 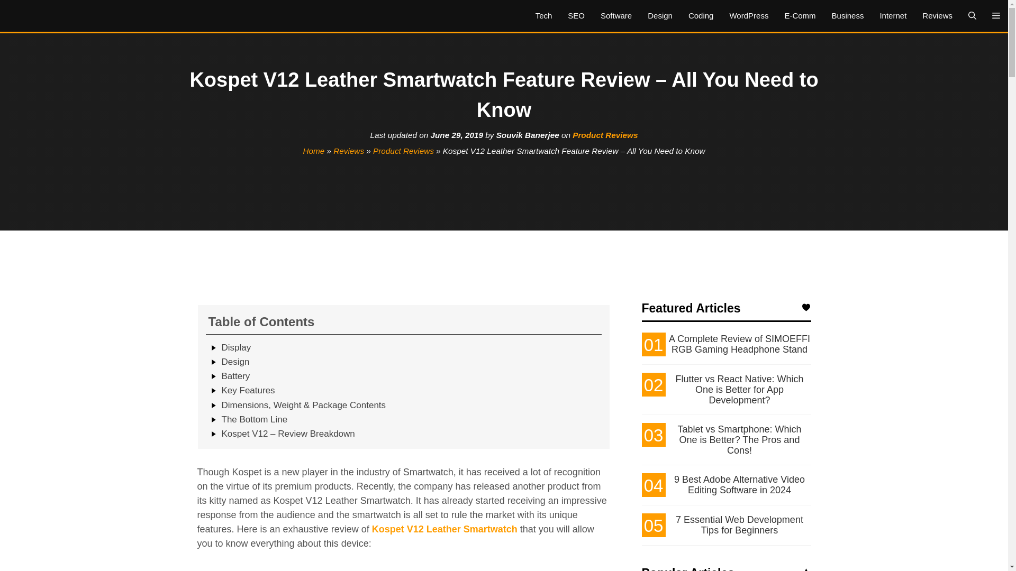 I want to click on Reviews, so click(x=937, y=16).